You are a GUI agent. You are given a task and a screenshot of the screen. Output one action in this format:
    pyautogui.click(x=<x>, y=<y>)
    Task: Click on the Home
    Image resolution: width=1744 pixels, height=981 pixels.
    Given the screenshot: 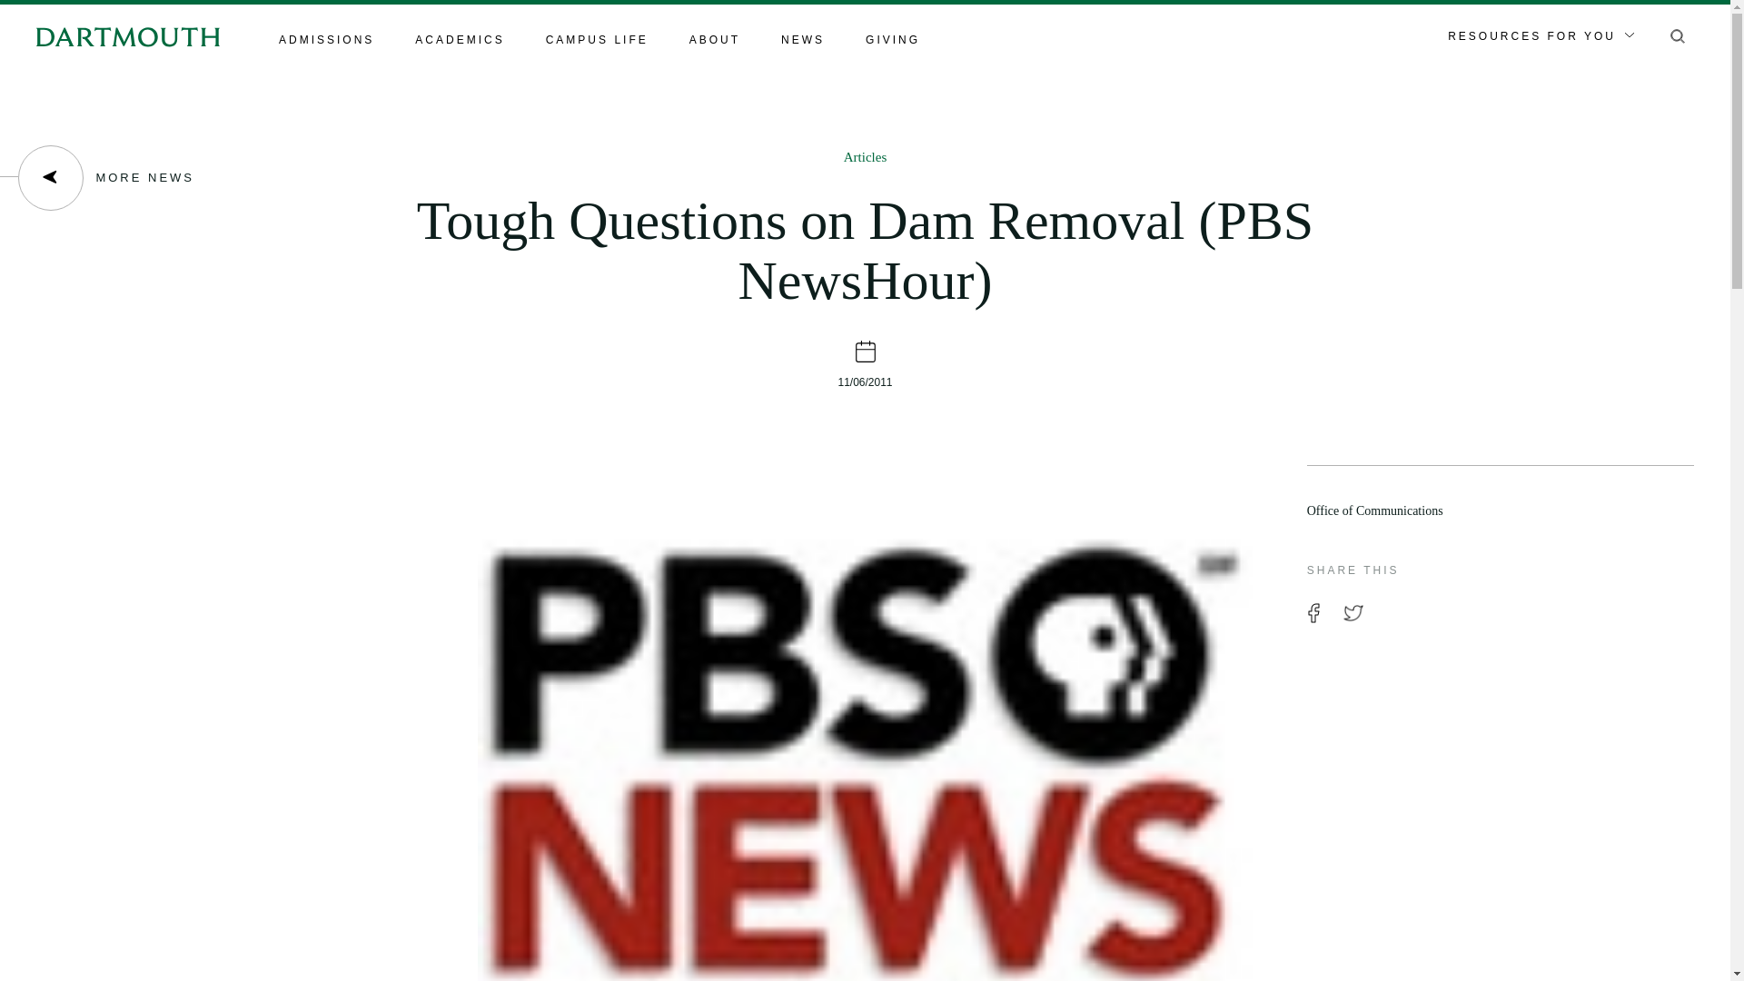 What is the action you would take?
    pyautogui.click(x=127, y=35)
    